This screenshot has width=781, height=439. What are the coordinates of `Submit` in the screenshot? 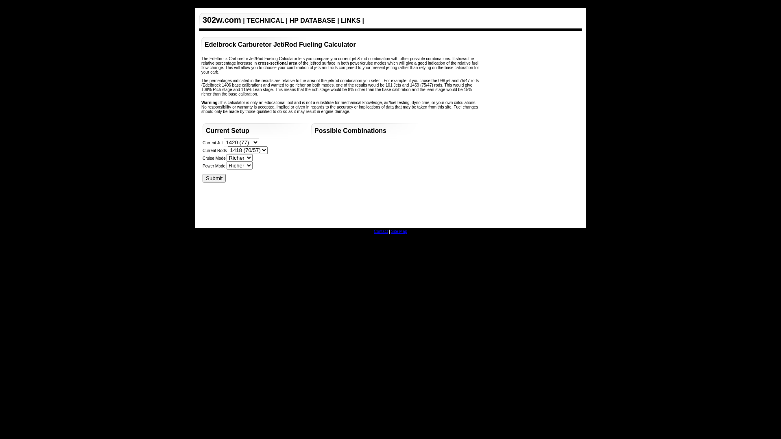 It's located at (214, 178).